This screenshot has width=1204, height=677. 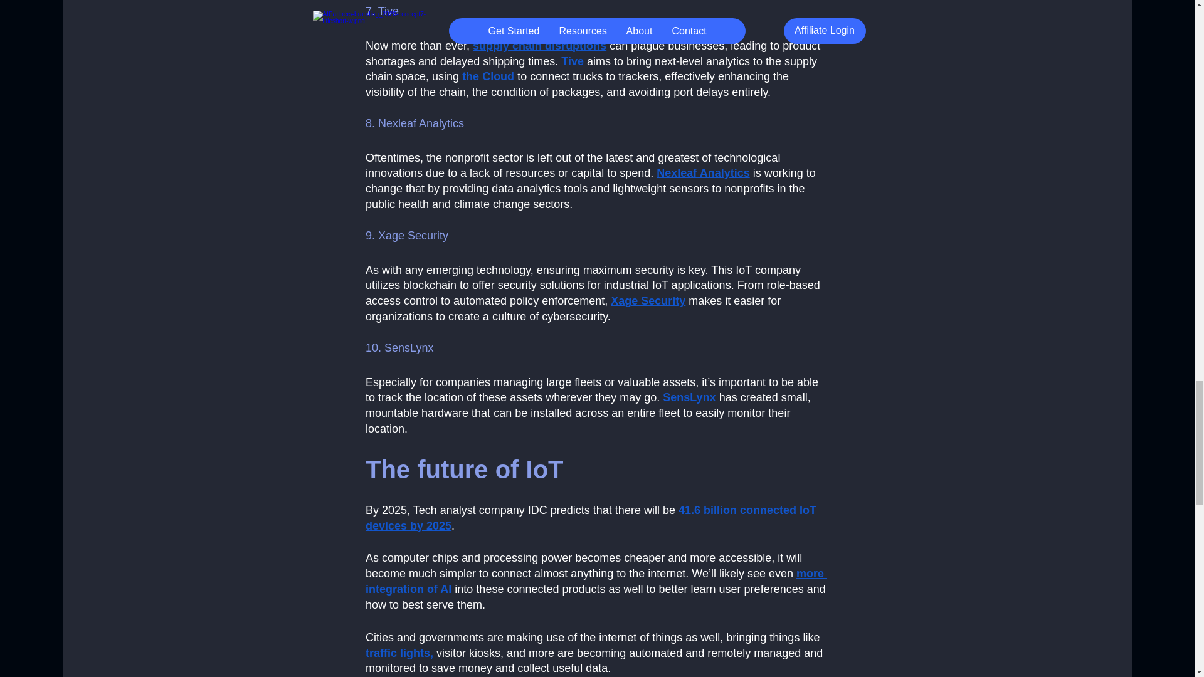 What do you see at coordinates (572, 61) in the screenshot?
I see `Tive` at bounding box center [572, 61].